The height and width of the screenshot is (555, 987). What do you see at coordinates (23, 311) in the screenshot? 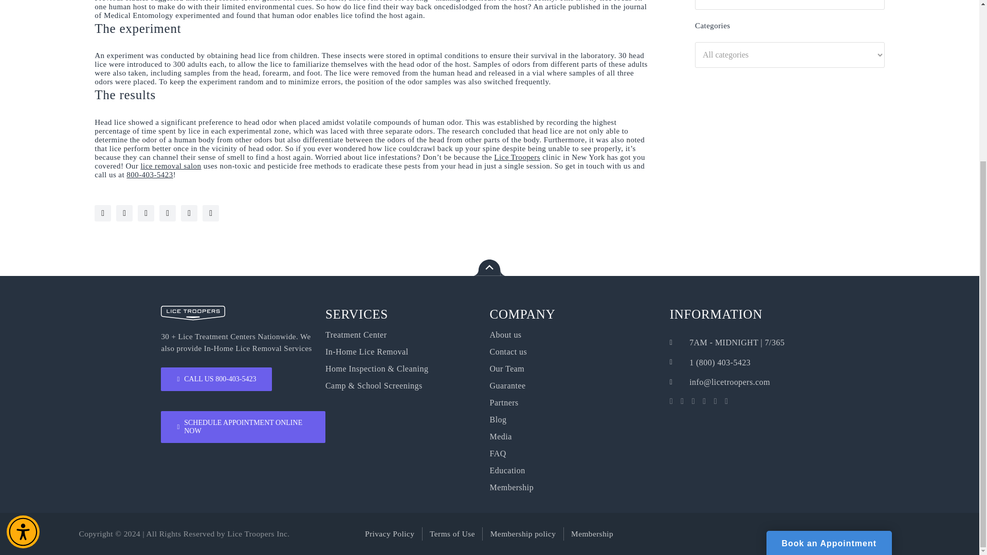
I see `Accessibility Menu` at bounding box center [23, 311].